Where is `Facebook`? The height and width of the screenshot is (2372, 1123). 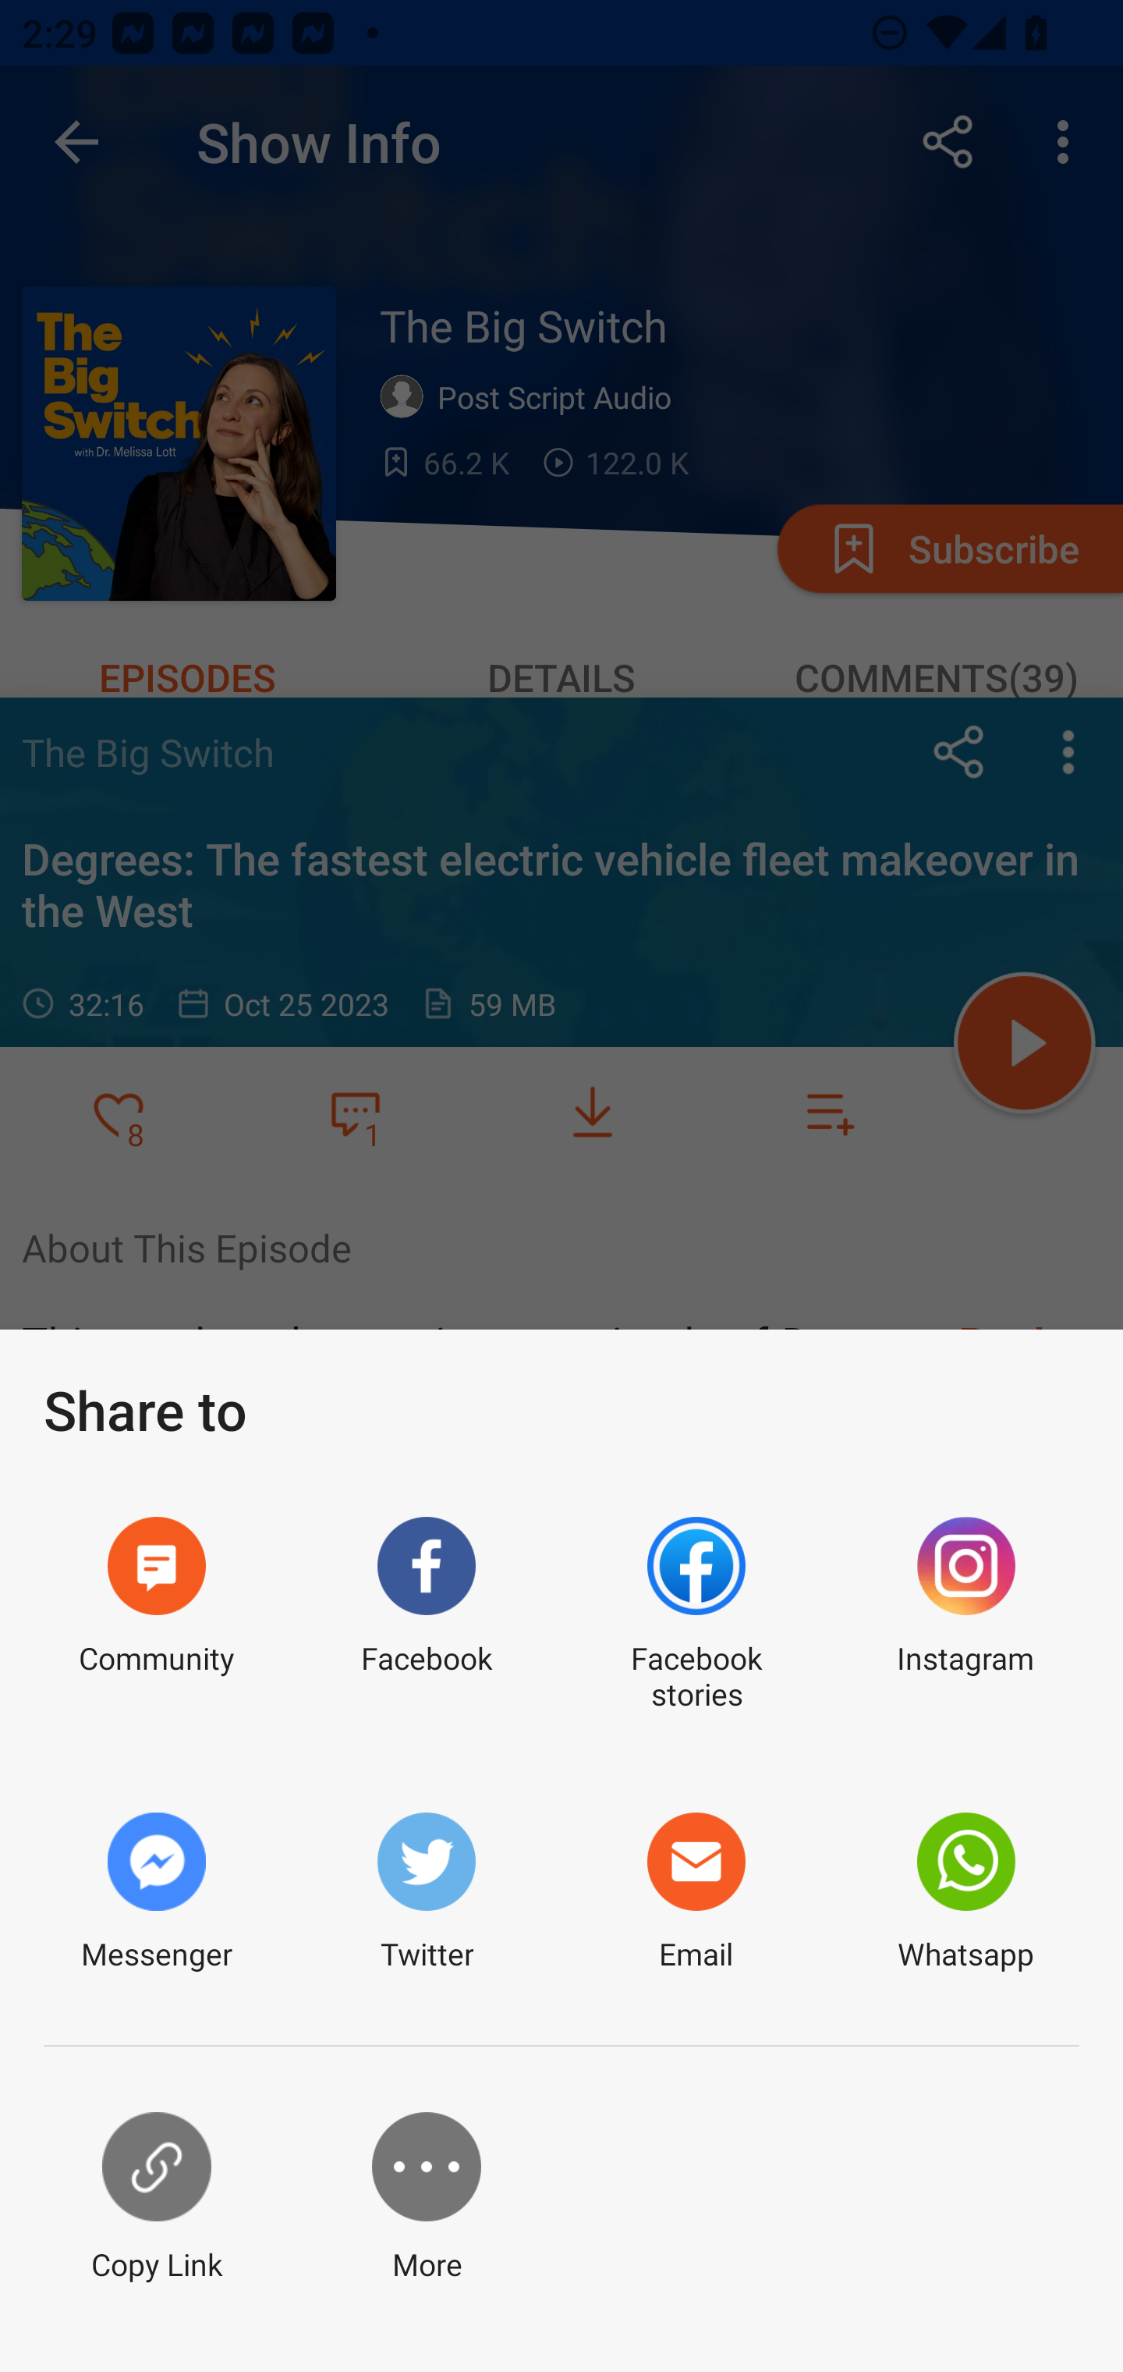
Facebook is located at coordinates (427, 1615).